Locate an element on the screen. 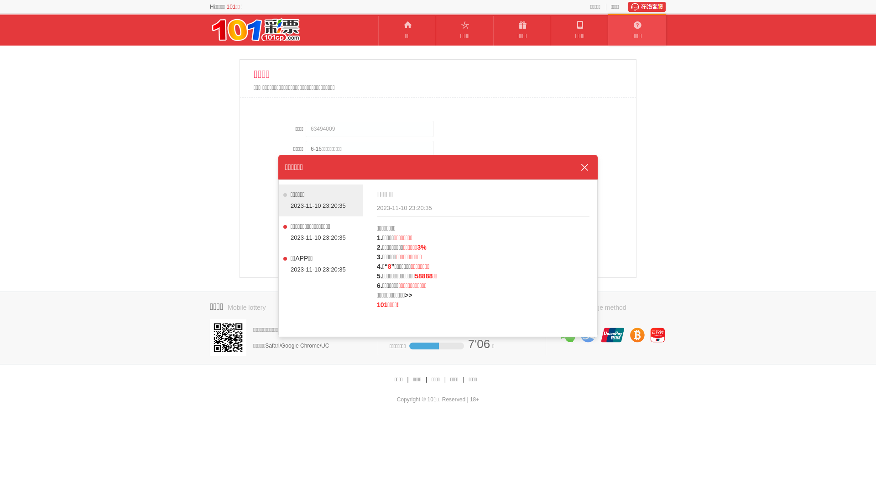 The height and width of the screenshot is (492, 876). | is located at coordinates (426, 380).